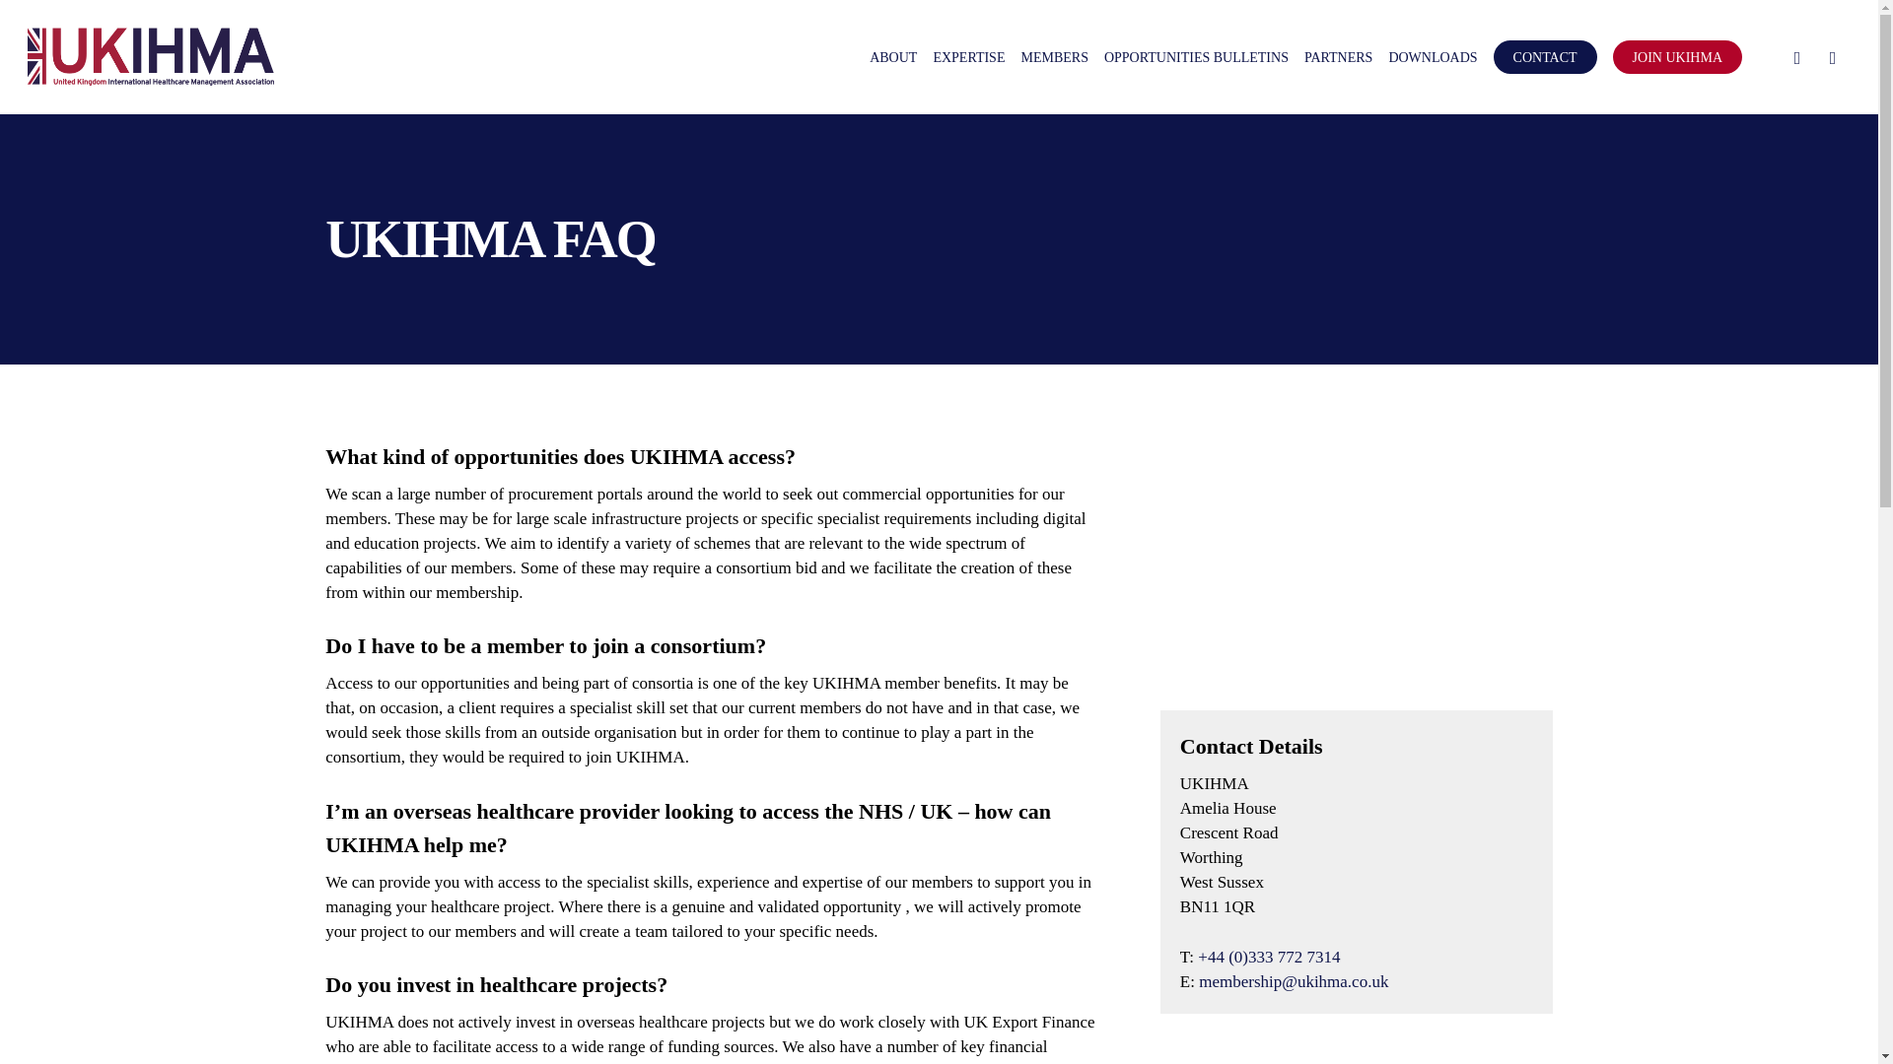 This screenshot has height=1064, width=1893. Describe the element at coordinates (1676, 57) in the screenshot. I see `JOIN UKIHMA` at that location.